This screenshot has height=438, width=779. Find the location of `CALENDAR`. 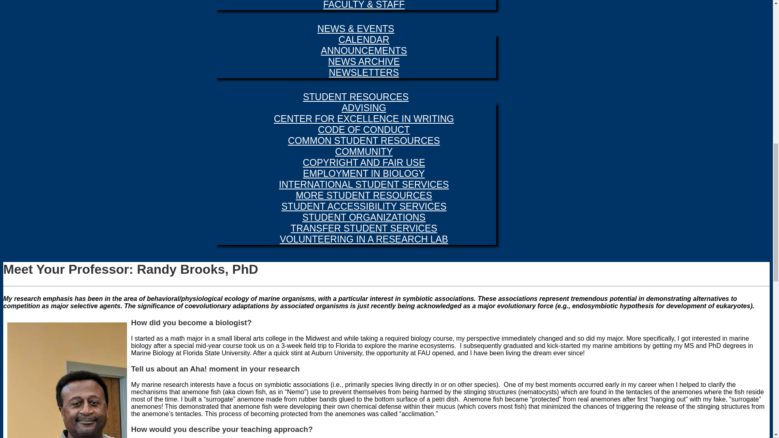

CALENDAR is located at coordinates (364, 37).